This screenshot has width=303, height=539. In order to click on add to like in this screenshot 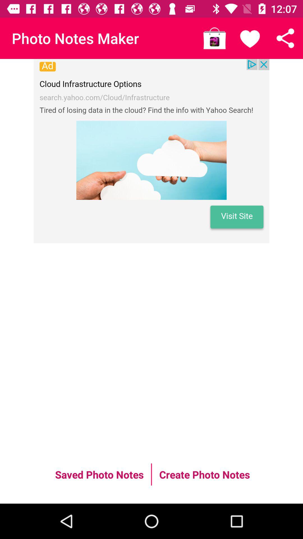, I will do `click(250, 38)`.